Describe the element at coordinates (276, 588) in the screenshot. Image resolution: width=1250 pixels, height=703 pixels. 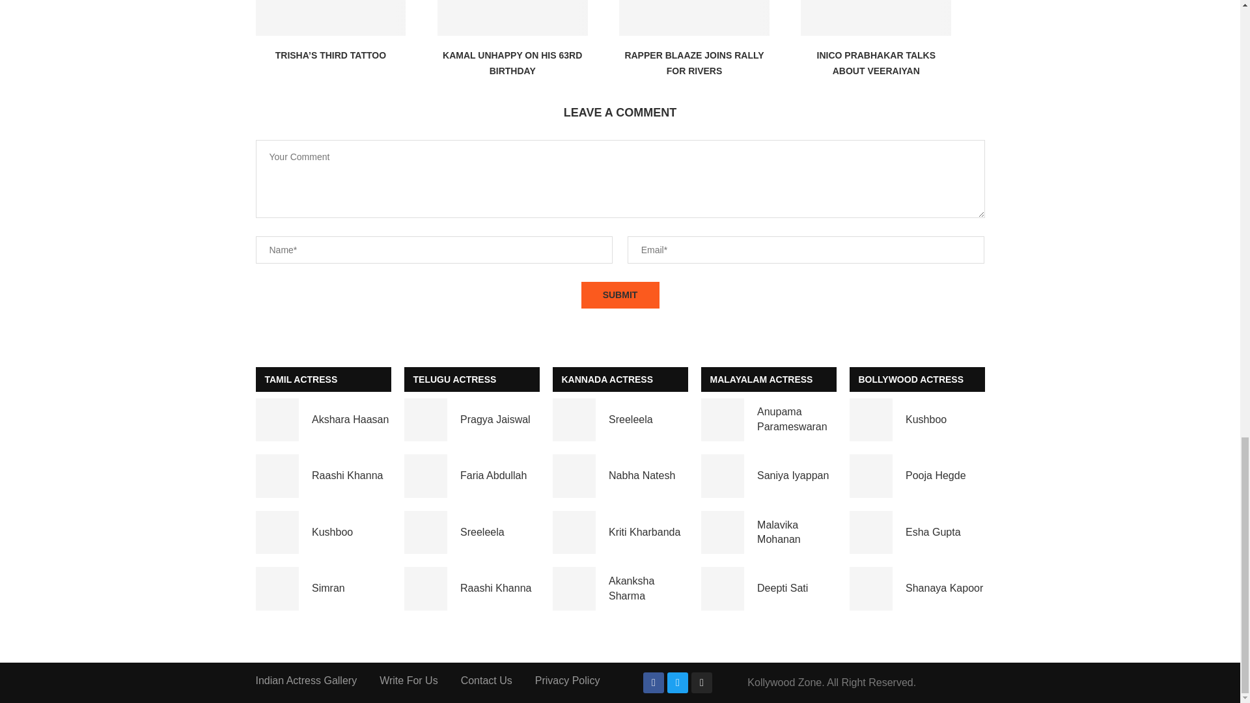
I see `Simran` at that location.